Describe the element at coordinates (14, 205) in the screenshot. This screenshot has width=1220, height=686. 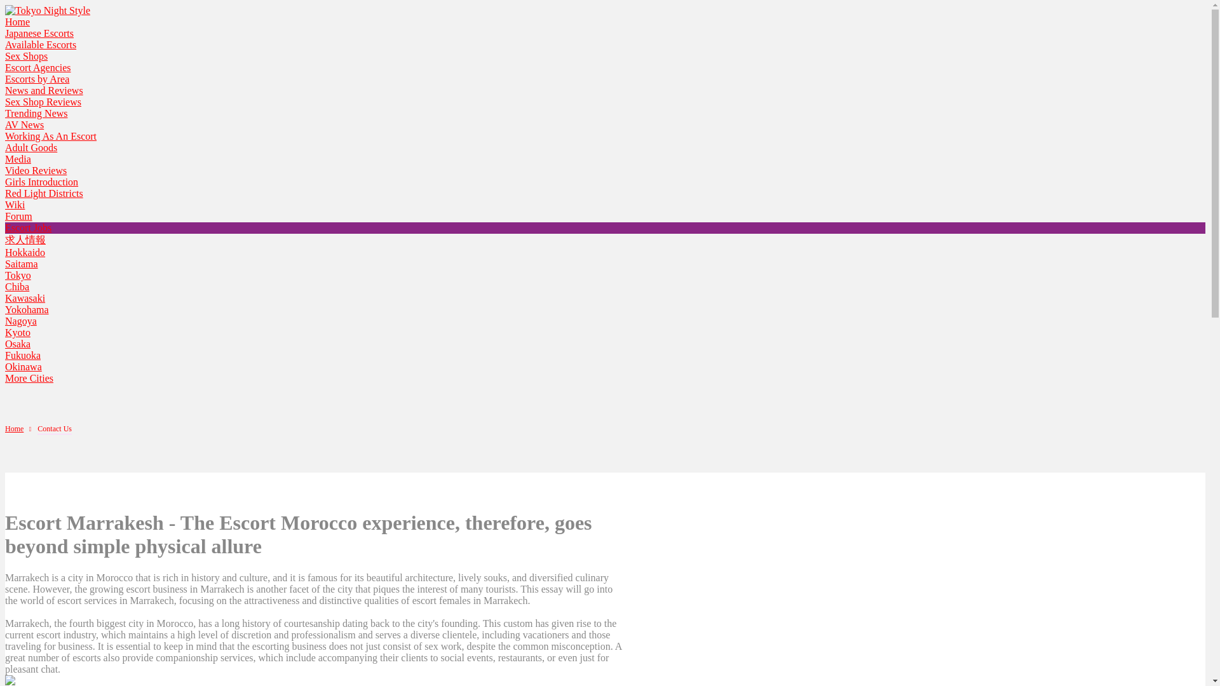
I see `Wiki` at that location.